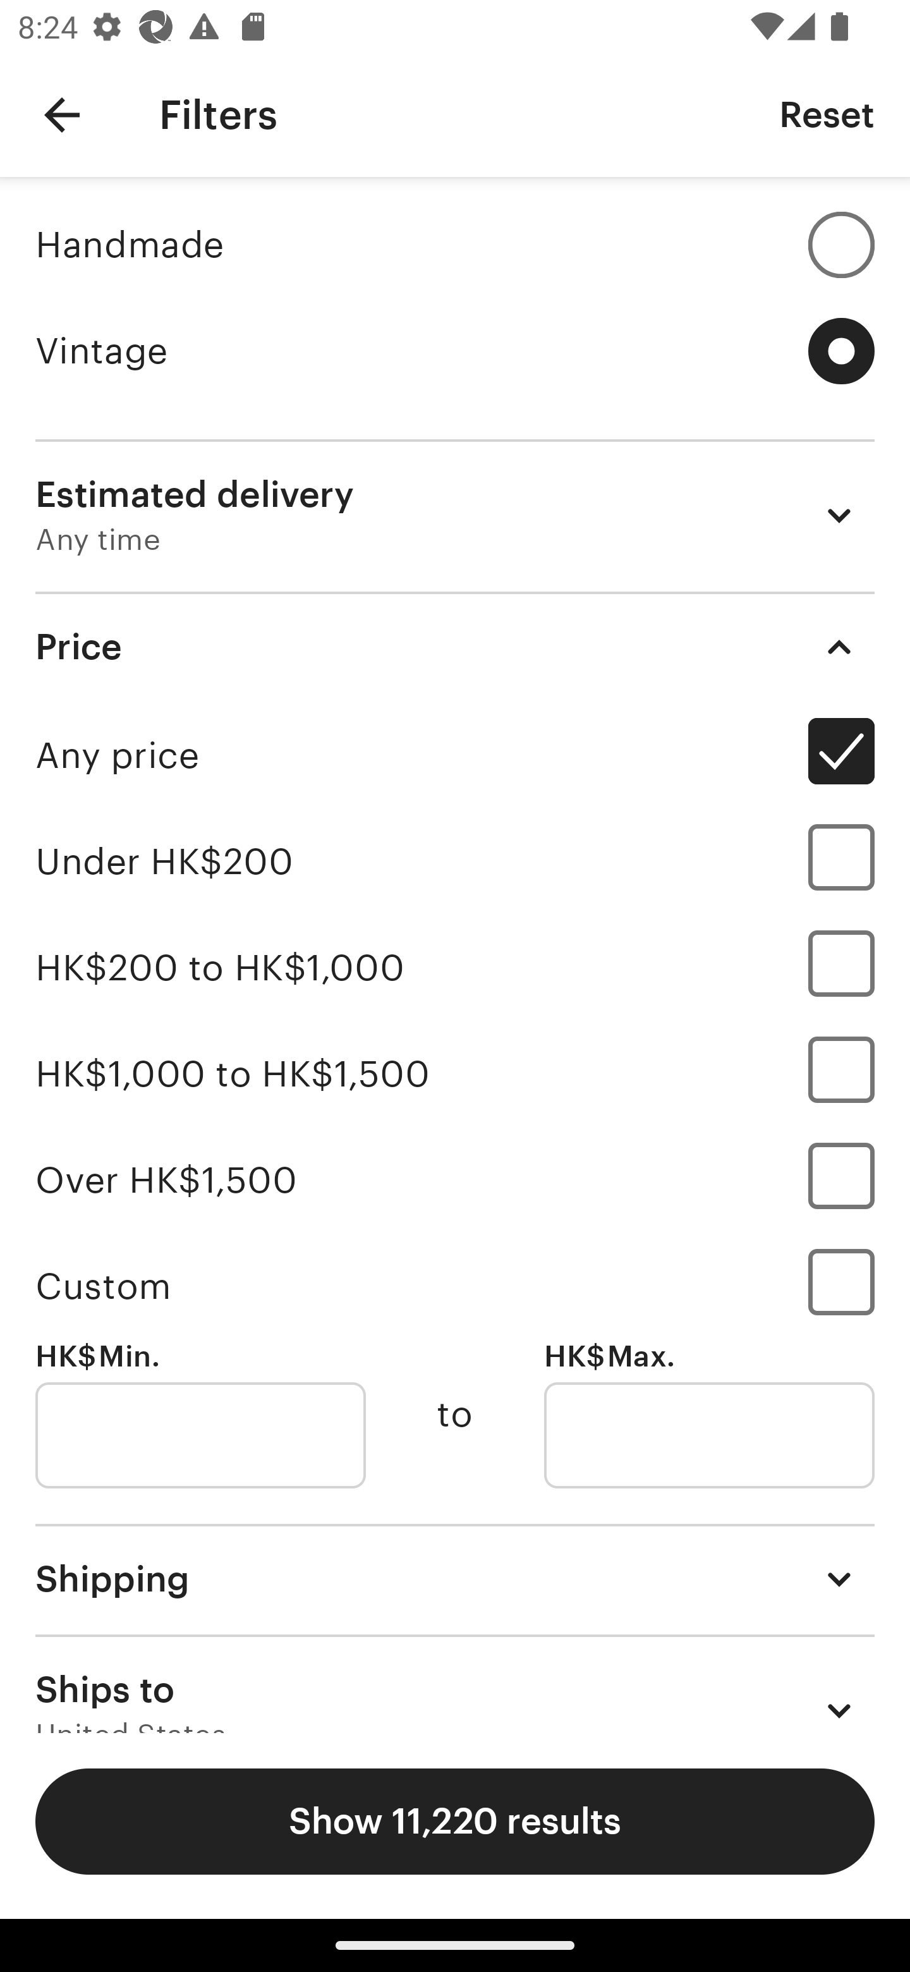  What do you see at coordinates (455, 755) in the screenshot?
I see `Any price` at bounding box center [455, 755].